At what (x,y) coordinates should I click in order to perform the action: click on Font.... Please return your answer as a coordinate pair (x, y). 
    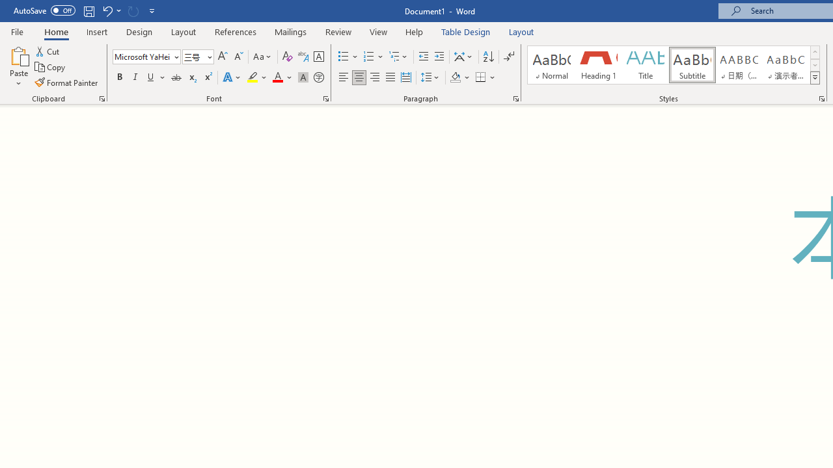
    Looking at the image, I should click on (325, 99).